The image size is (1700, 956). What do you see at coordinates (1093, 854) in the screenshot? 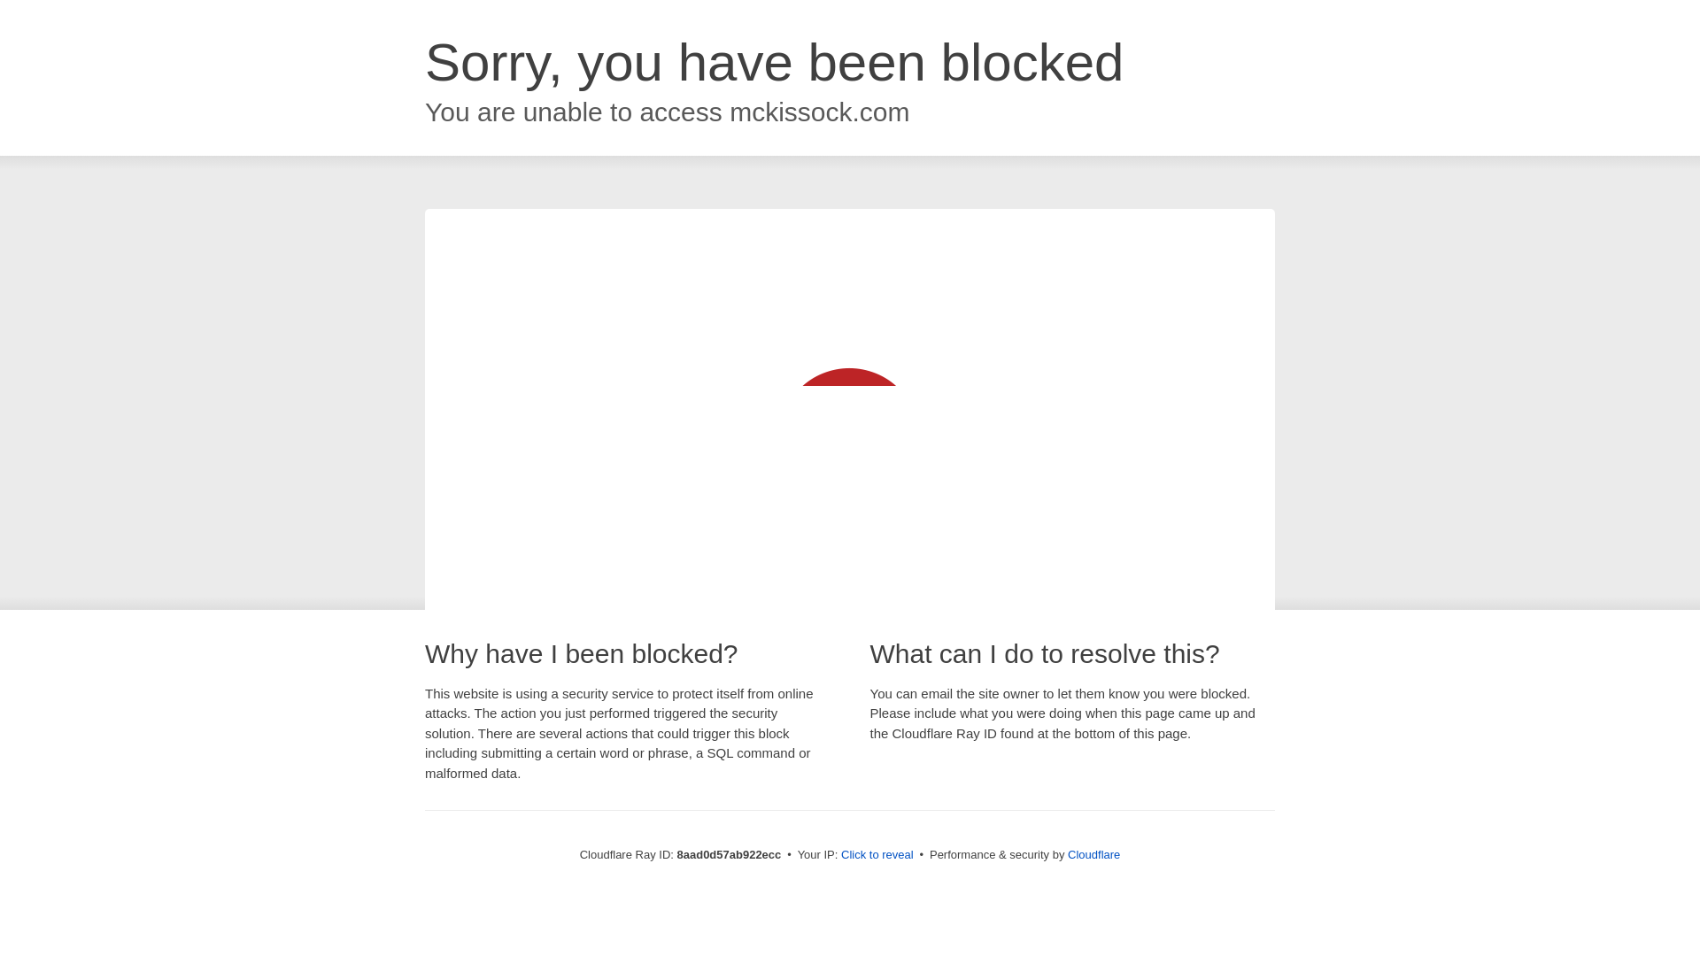
I see `Cloudflare` at bounding box center [1093, 854].